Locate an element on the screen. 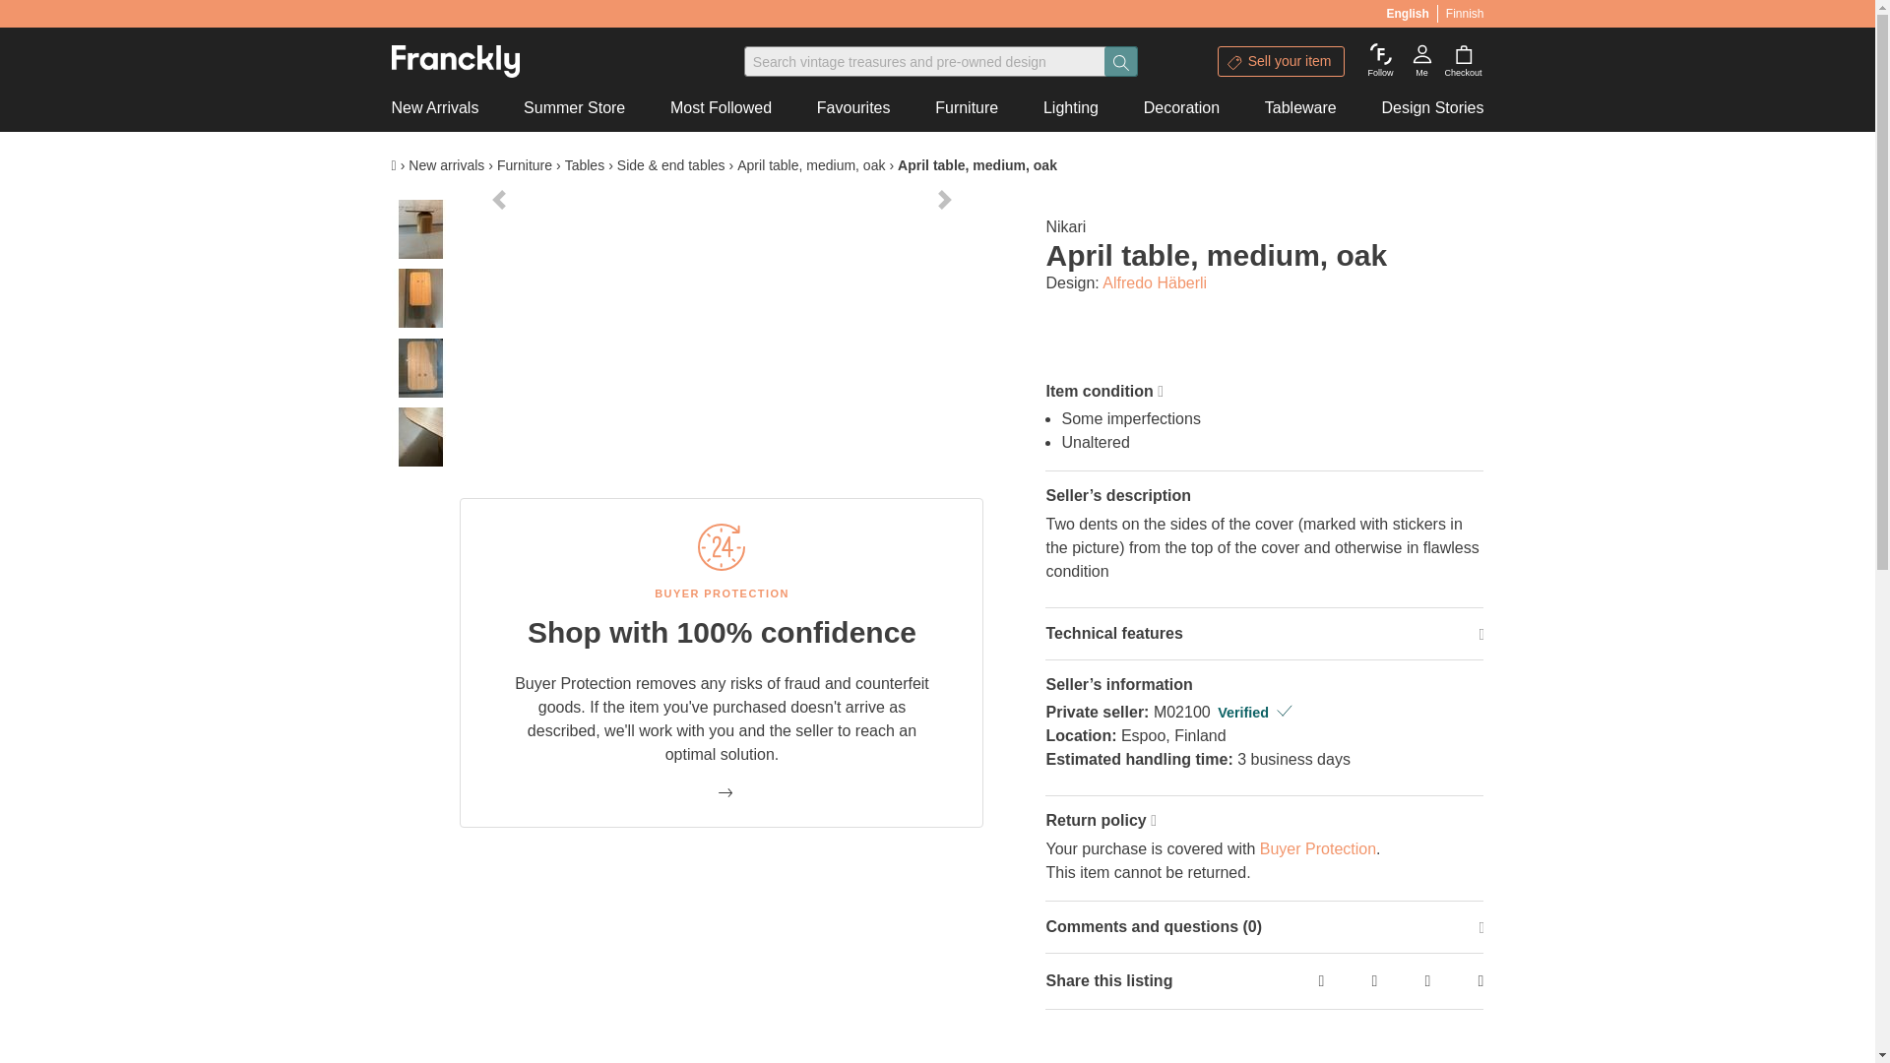 The image size is (1890, 1063). Search is located at coordinates (1120, 61).